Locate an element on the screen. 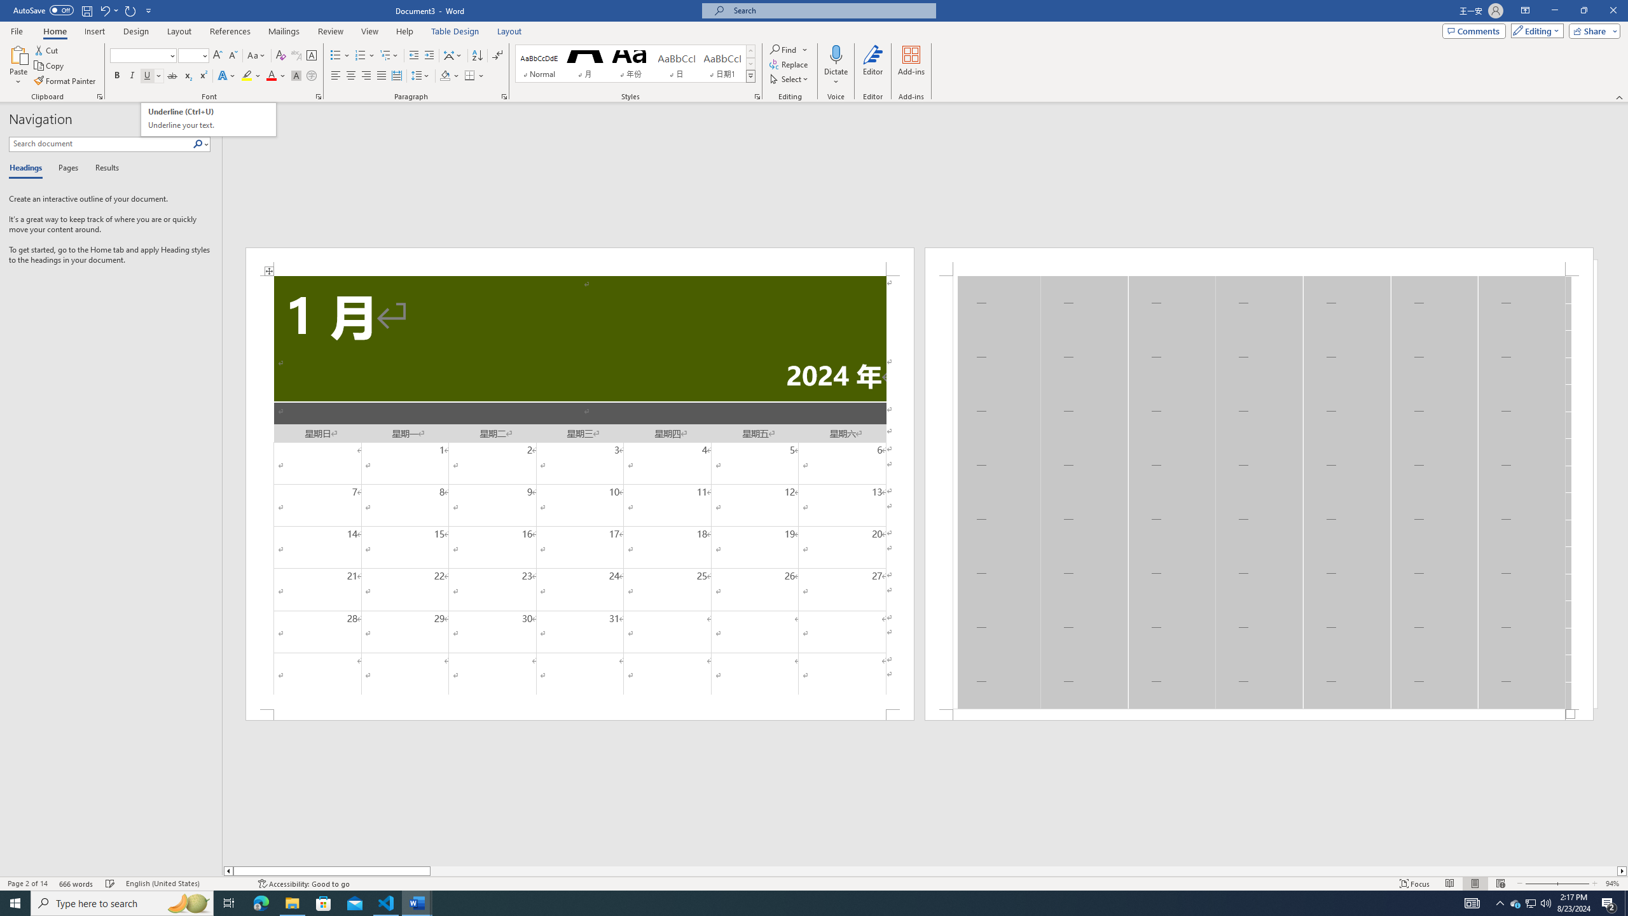 Image resolution: width=1628 pixels, height=916 pixels. Select is located at coordinates (789, 79).